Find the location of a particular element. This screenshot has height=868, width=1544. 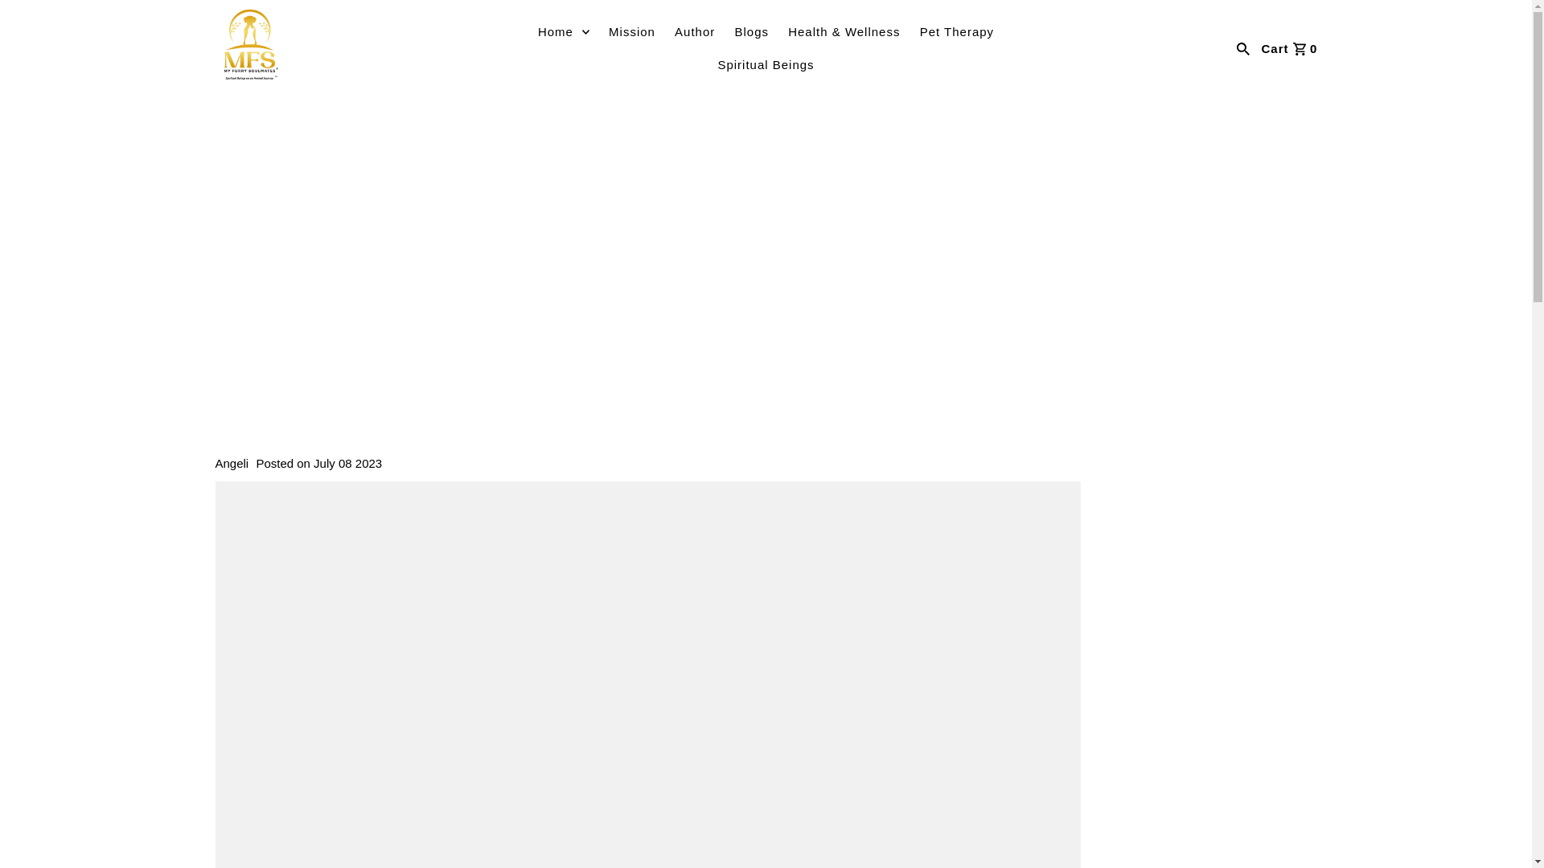

Blogs is located at coordinates (751, 32).